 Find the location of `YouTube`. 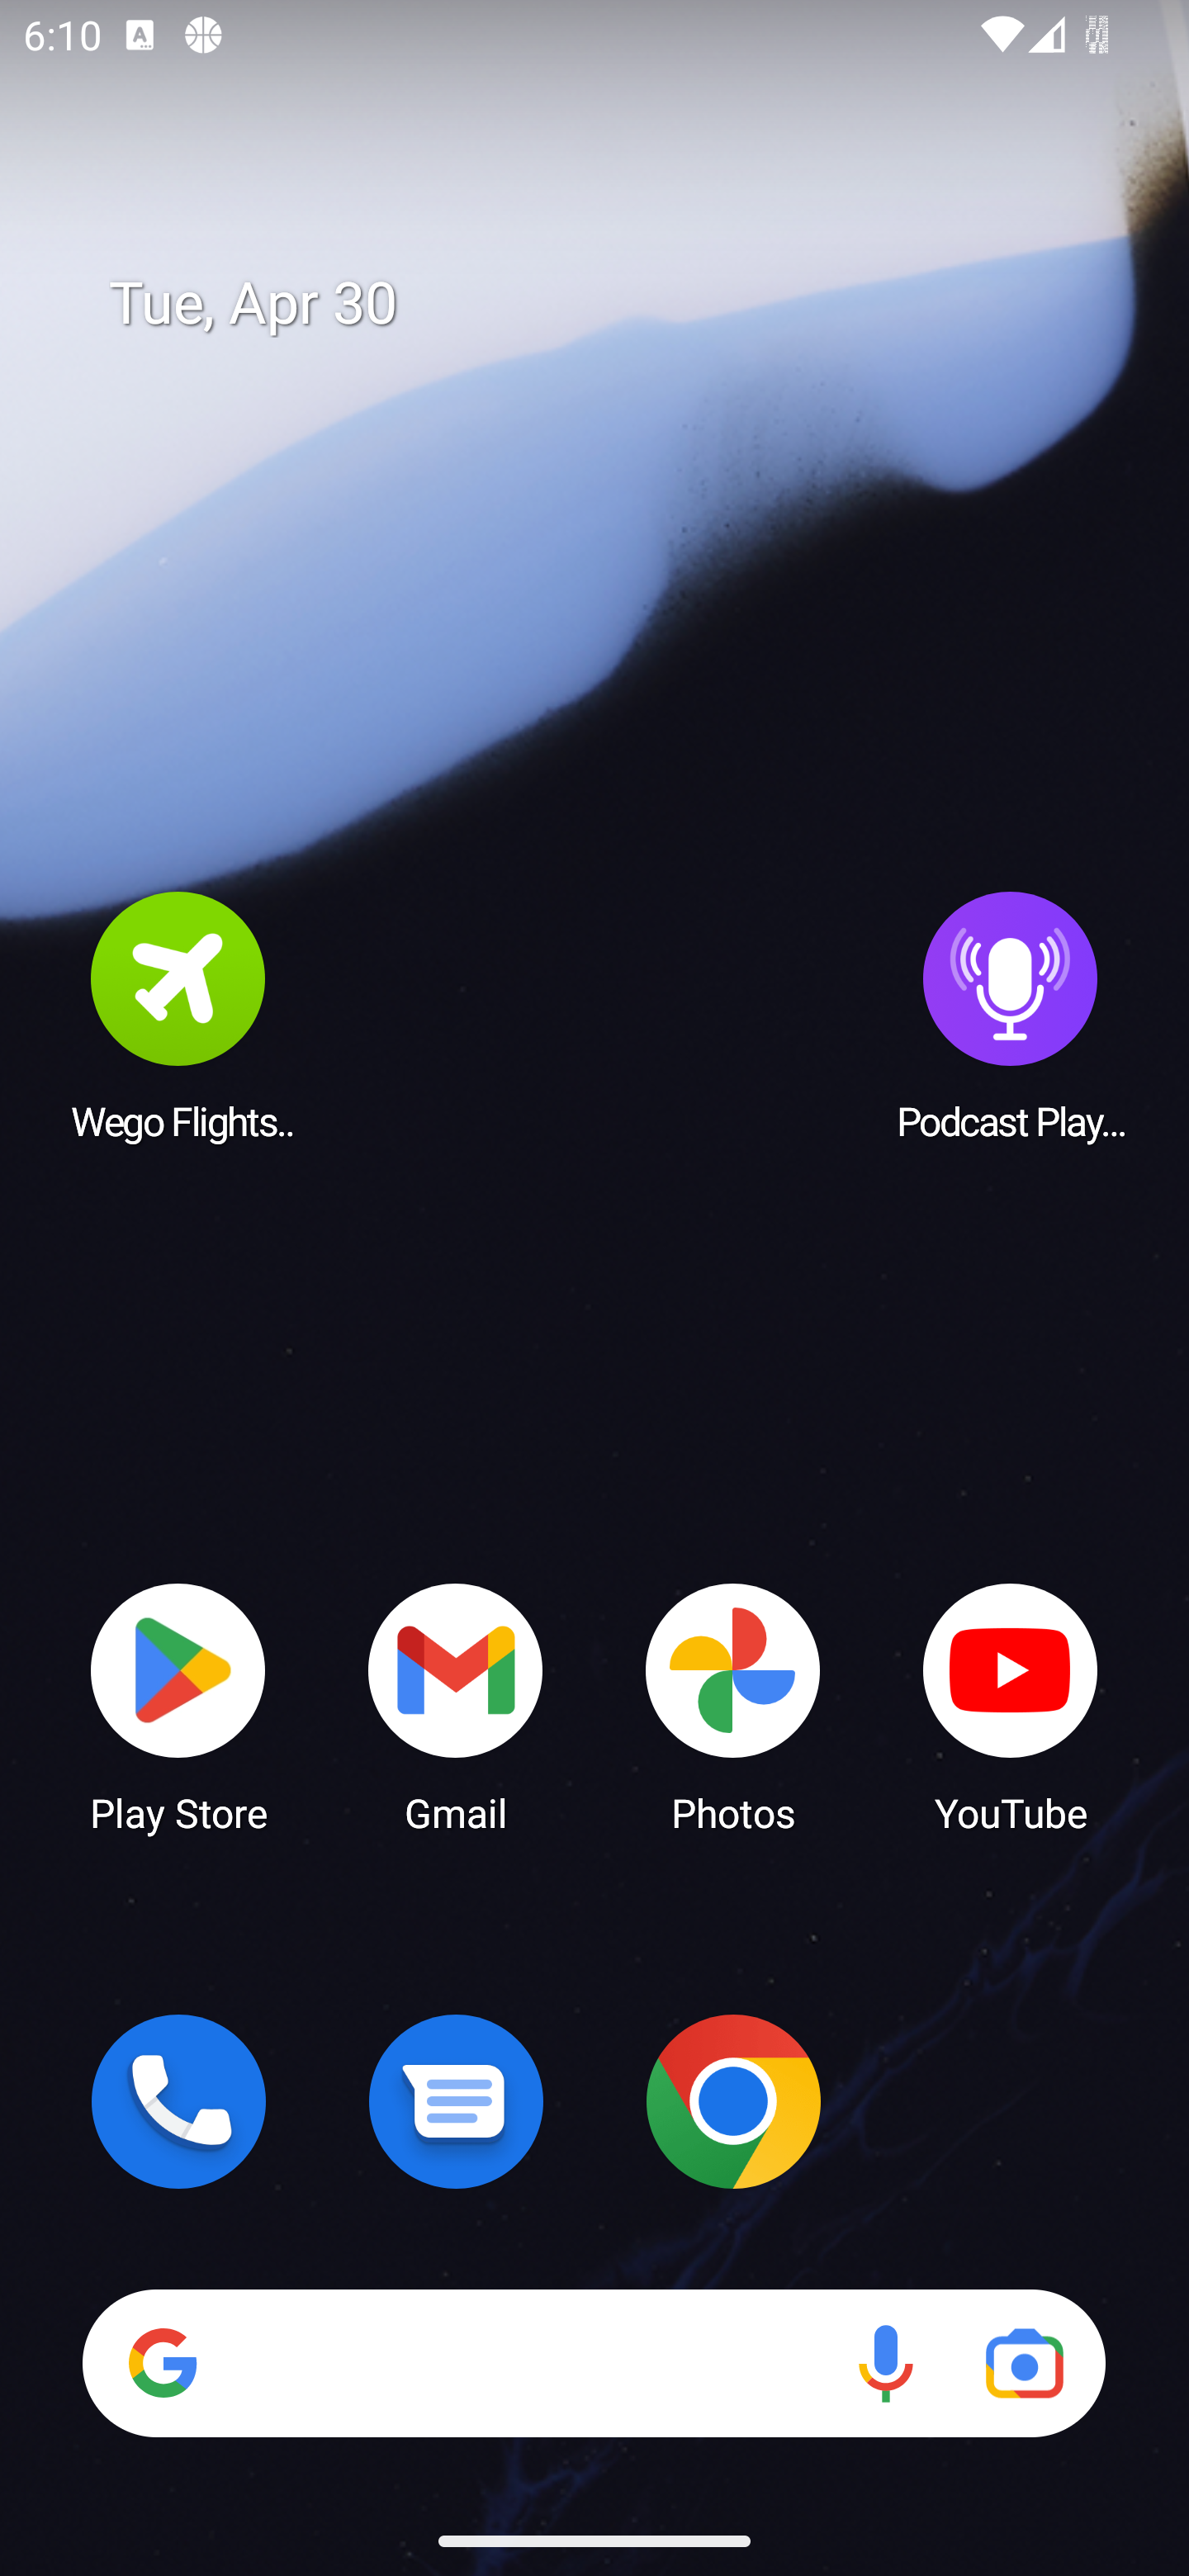

YouTube is located at coordinates (1011, 1706).